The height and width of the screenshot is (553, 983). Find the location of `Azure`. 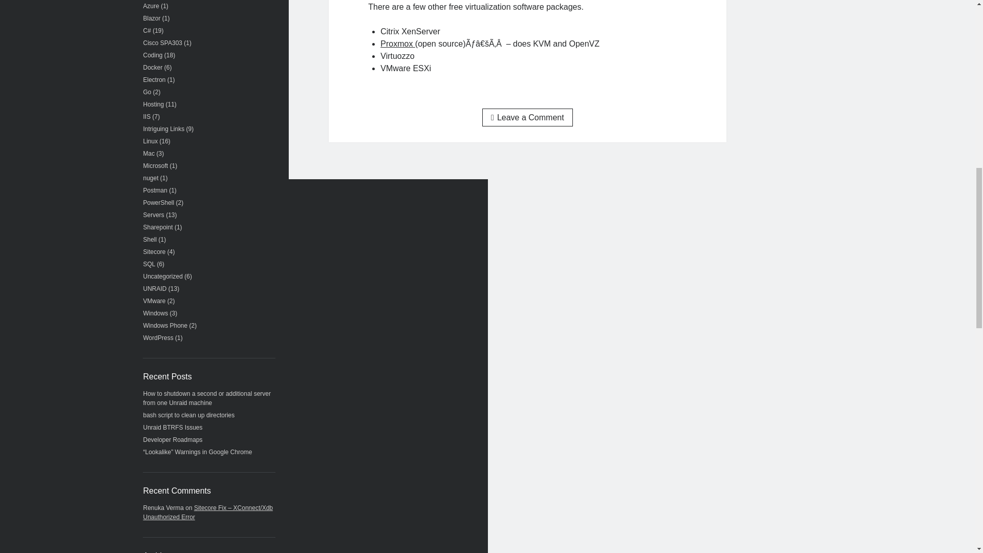

Azure is located at coordinates (152, 6).